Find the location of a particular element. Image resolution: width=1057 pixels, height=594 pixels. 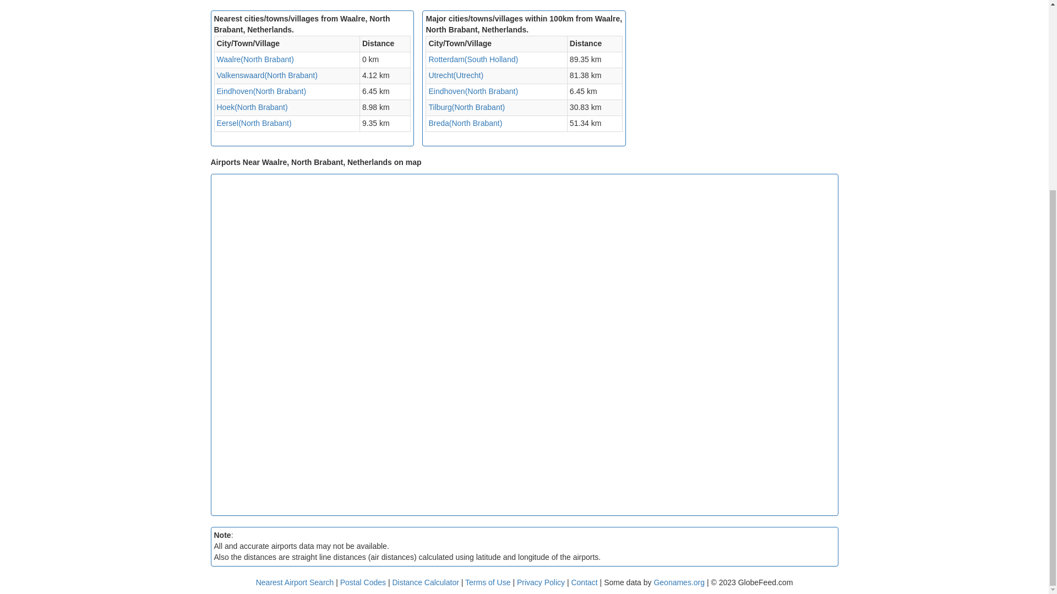

Airports near Eersel, North Brabant, Netherlands is located at coordinates (254, 123).